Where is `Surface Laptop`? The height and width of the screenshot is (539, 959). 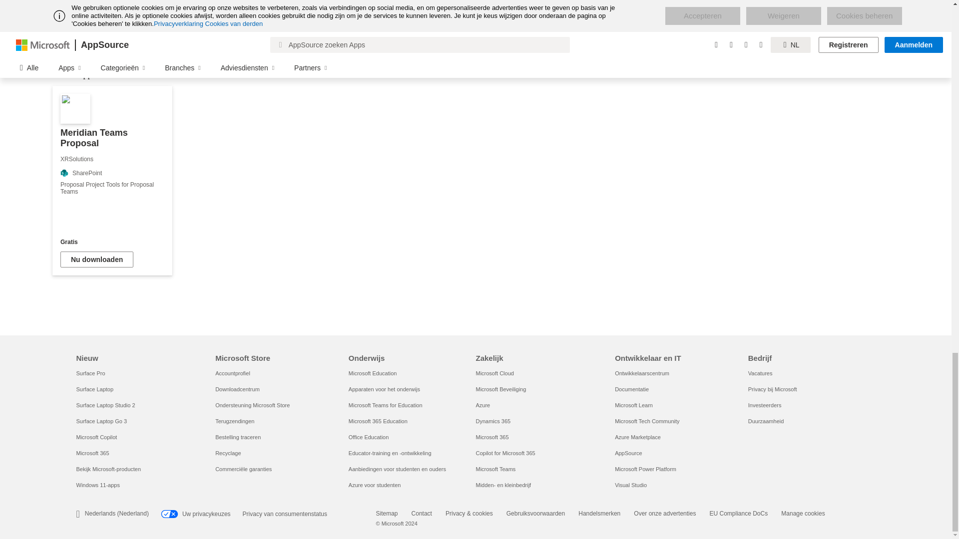 Surface Laptop is located at coordinates (94, 389).